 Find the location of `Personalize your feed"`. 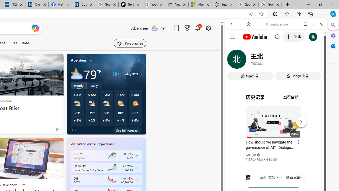

Personalize your feed" is located at coordinates (130, 43).